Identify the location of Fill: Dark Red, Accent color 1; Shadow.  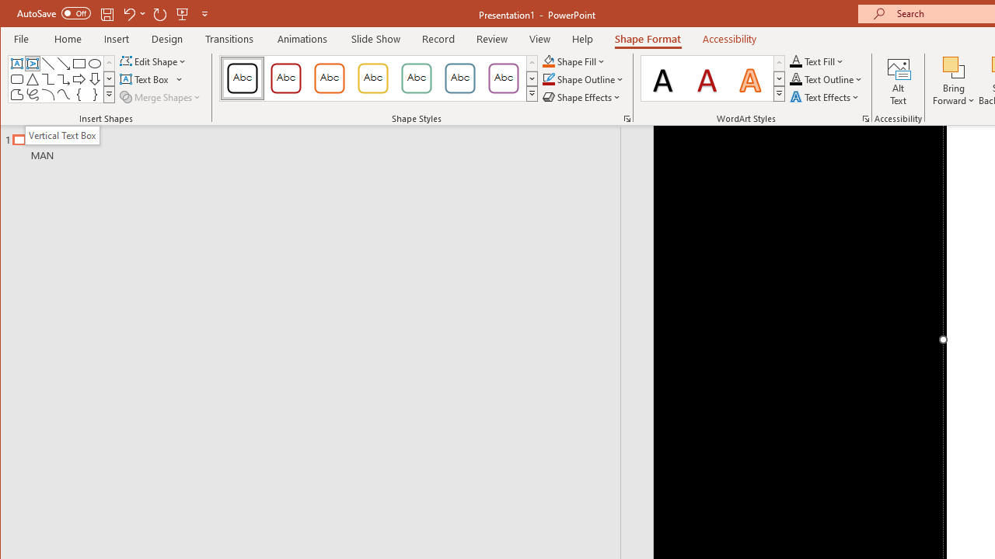
(707, 78).